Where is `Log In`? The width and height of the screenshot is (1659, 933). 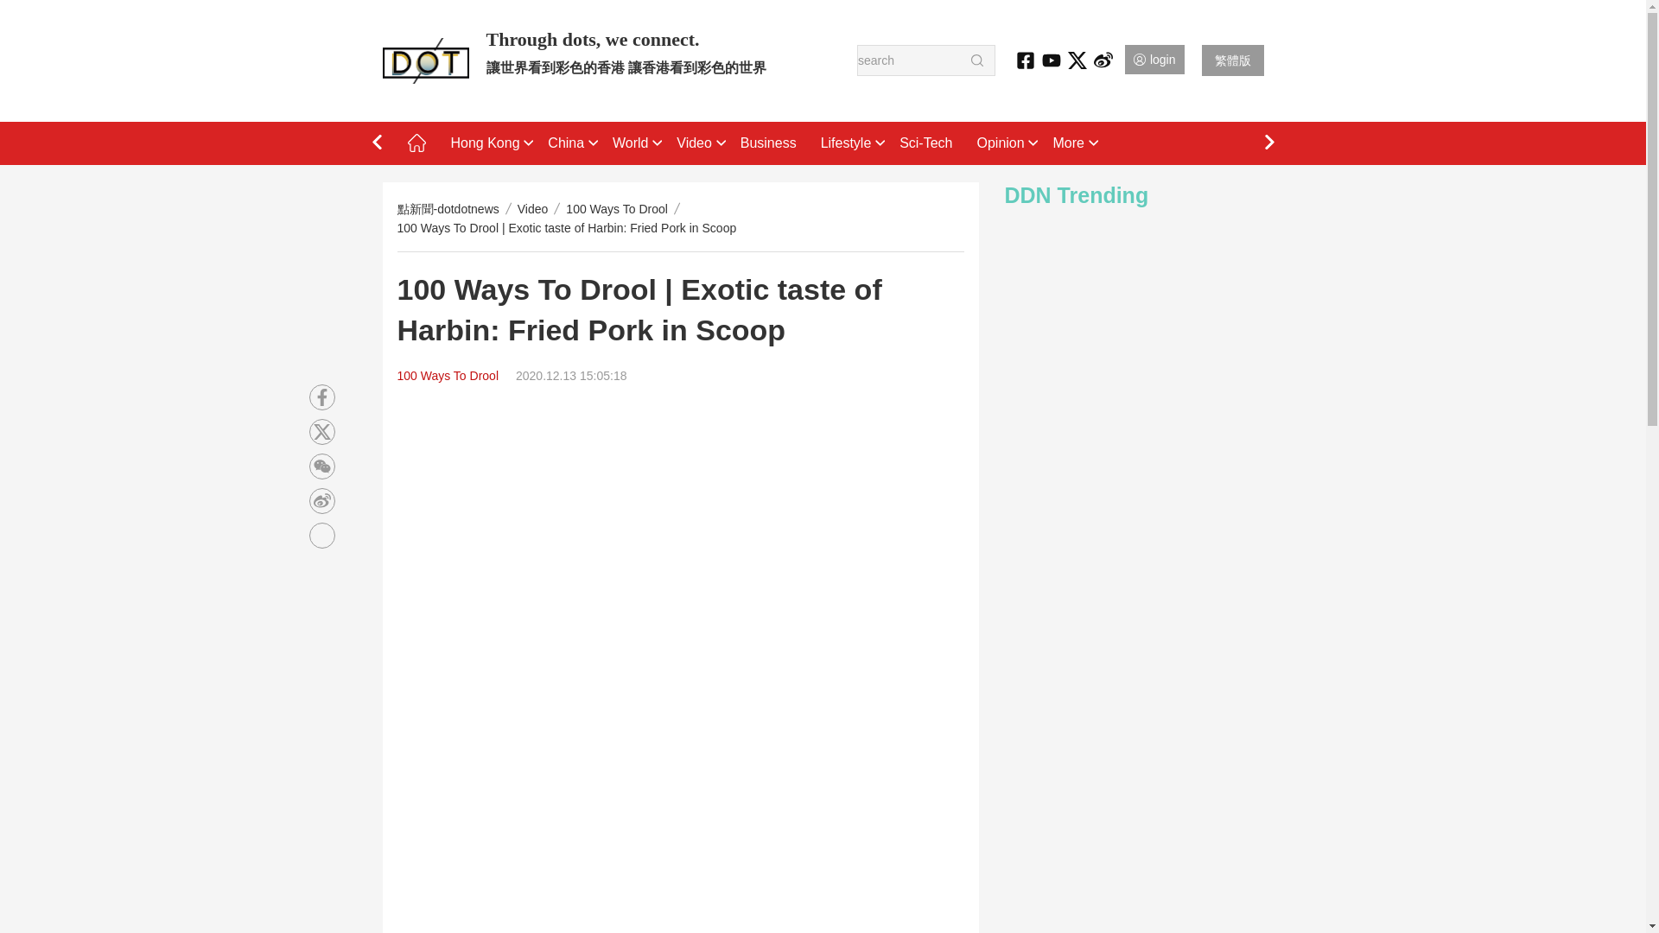 Log In is located at coordinates (1154, 59).